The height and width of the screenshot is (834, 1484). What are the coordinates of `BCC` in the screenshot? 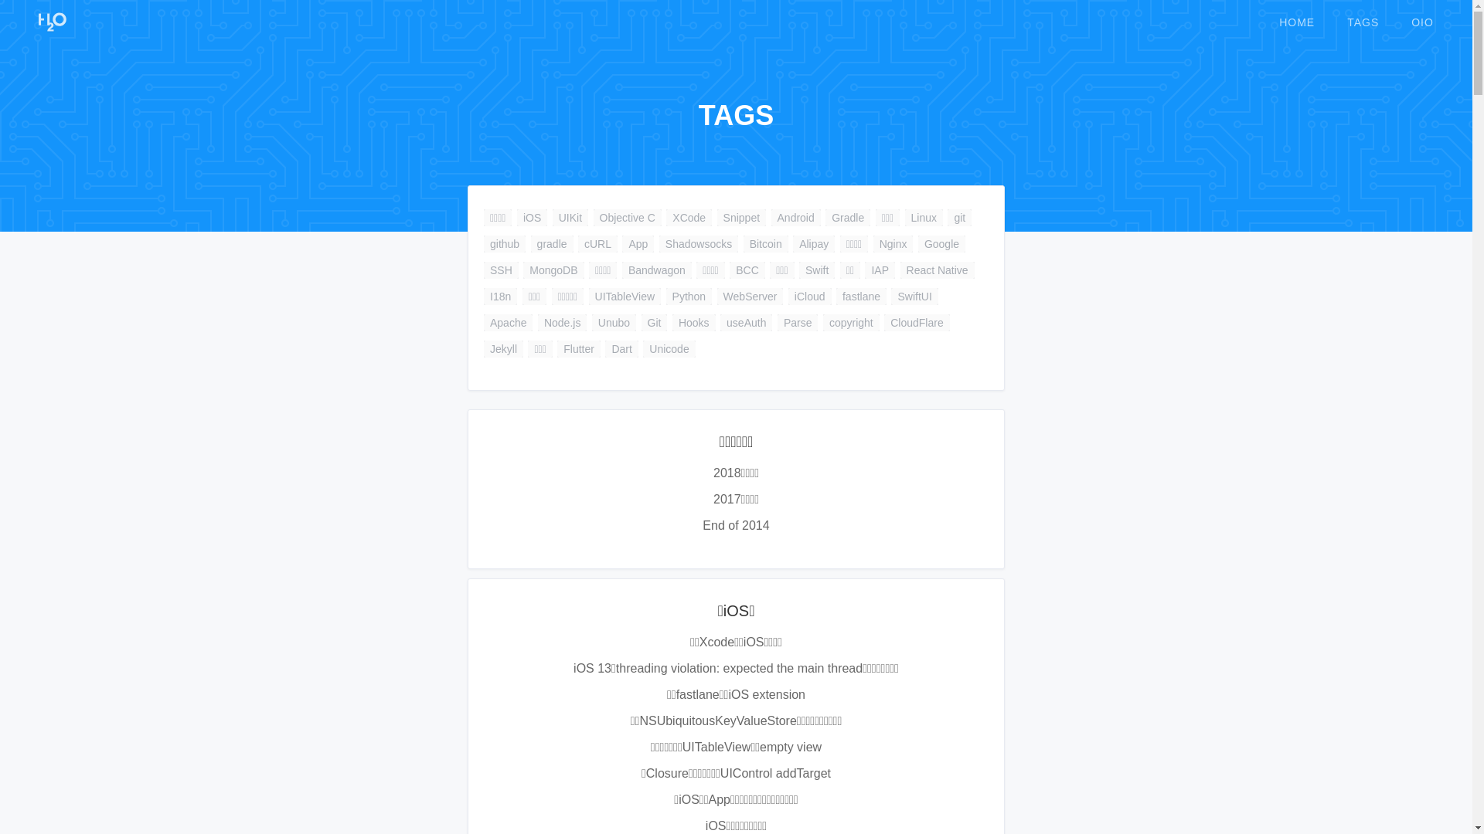 It's located at (747, 270).